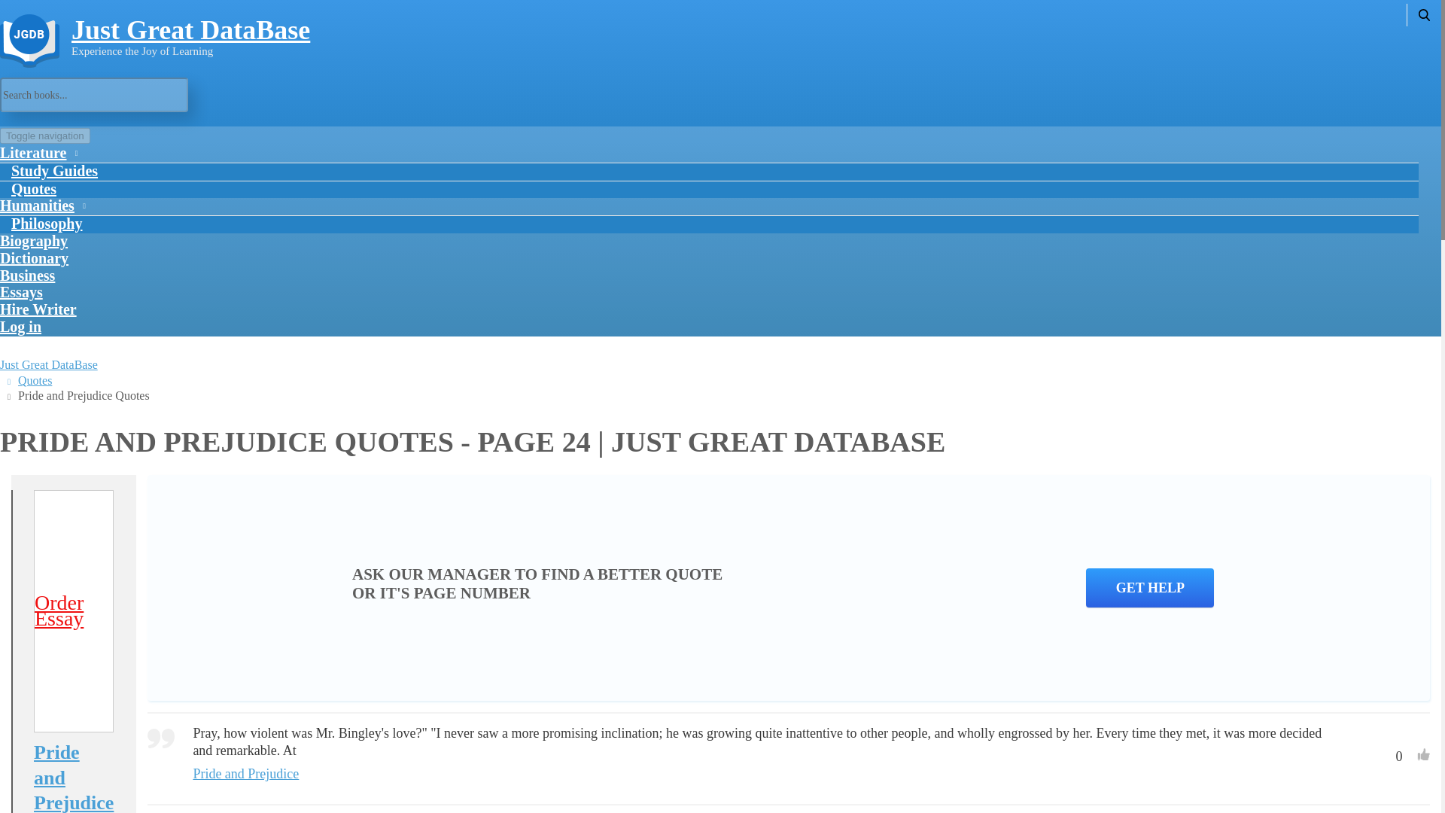 This screenshot has height=813, width=1445. What do you see at coordinates (35, 380) in the screenshot?
I see `Quotes` at bounding box center [35, 380].